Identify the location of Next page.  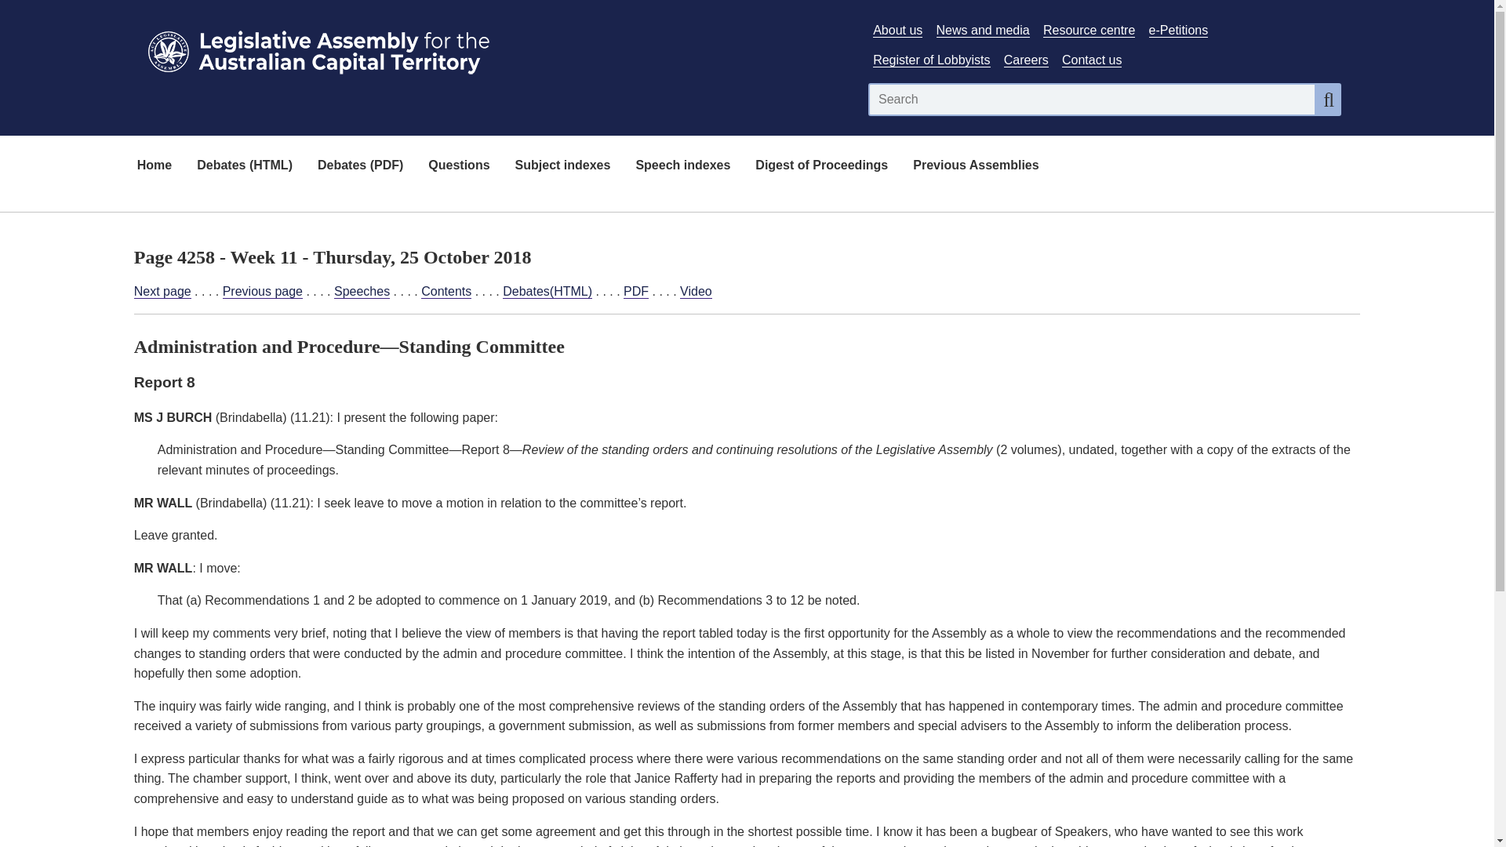
(162, 292).